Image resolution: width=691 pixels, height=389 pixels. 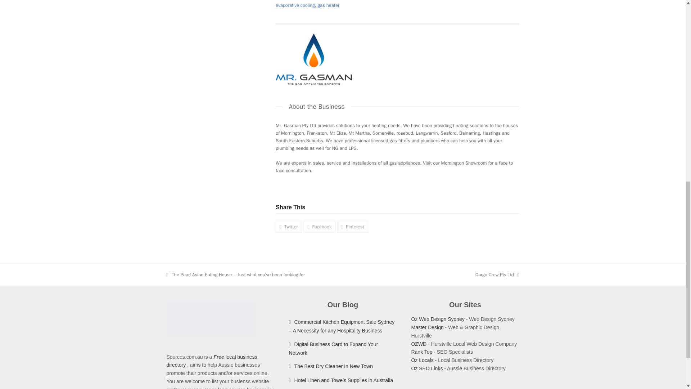 What do you see at coordinates (212, 361) in the screenshot?
I see `local business directory` at bounding box center [212, 361].